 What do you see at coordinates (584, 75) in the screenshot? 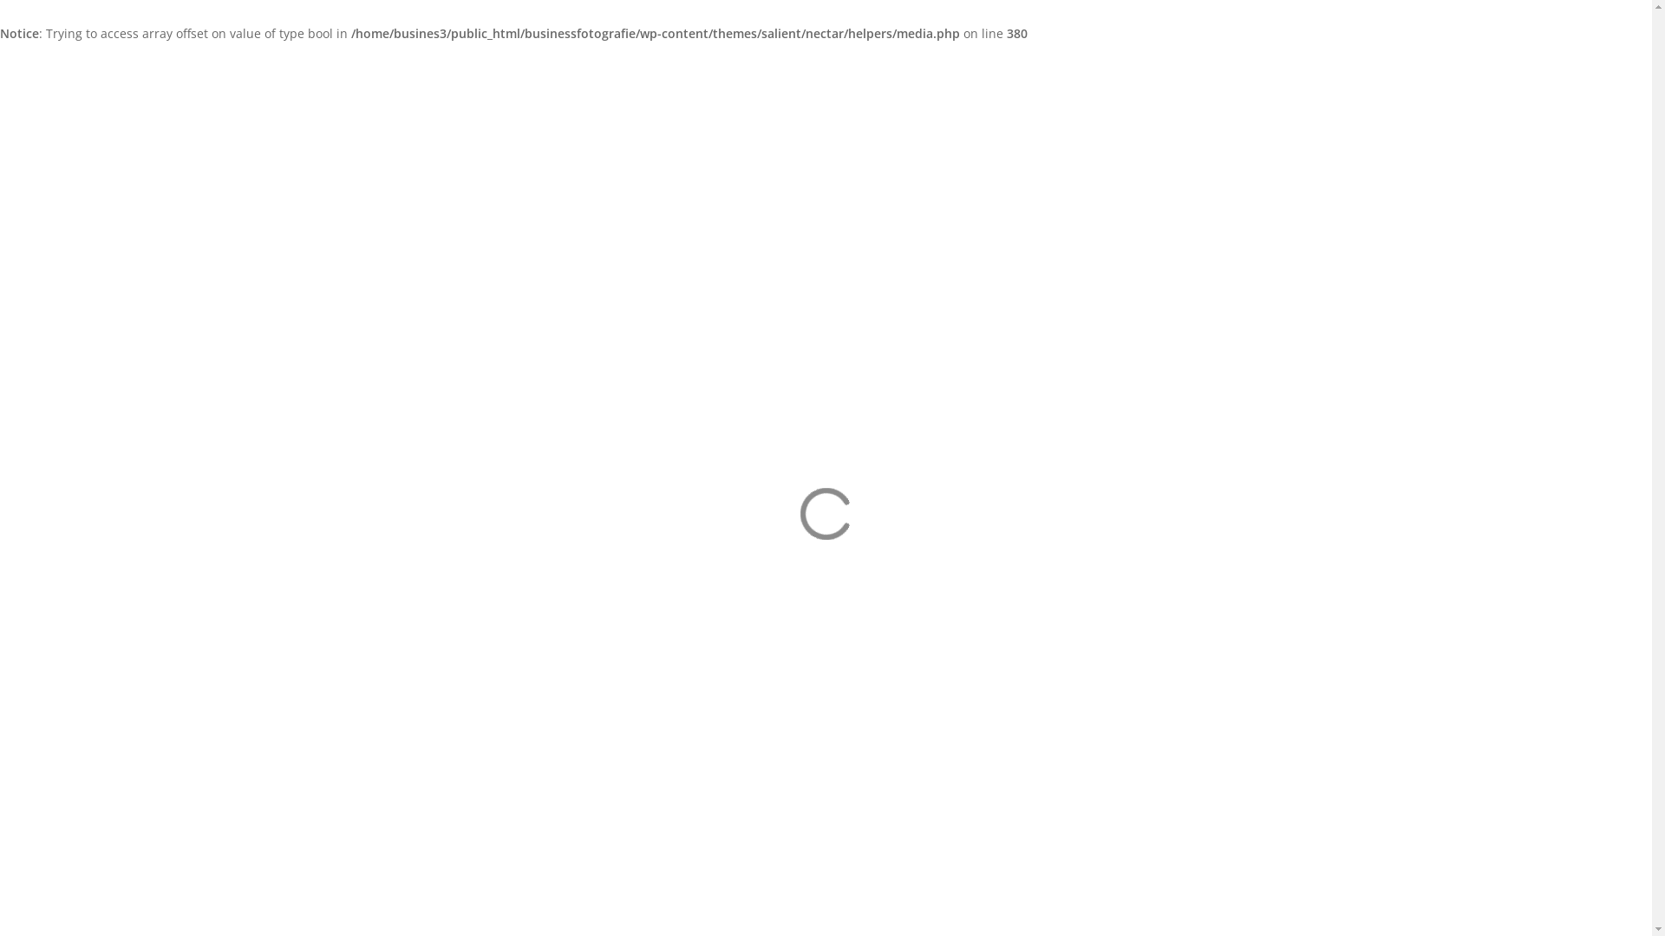
I see `Home` at bounding box center [584, 75].